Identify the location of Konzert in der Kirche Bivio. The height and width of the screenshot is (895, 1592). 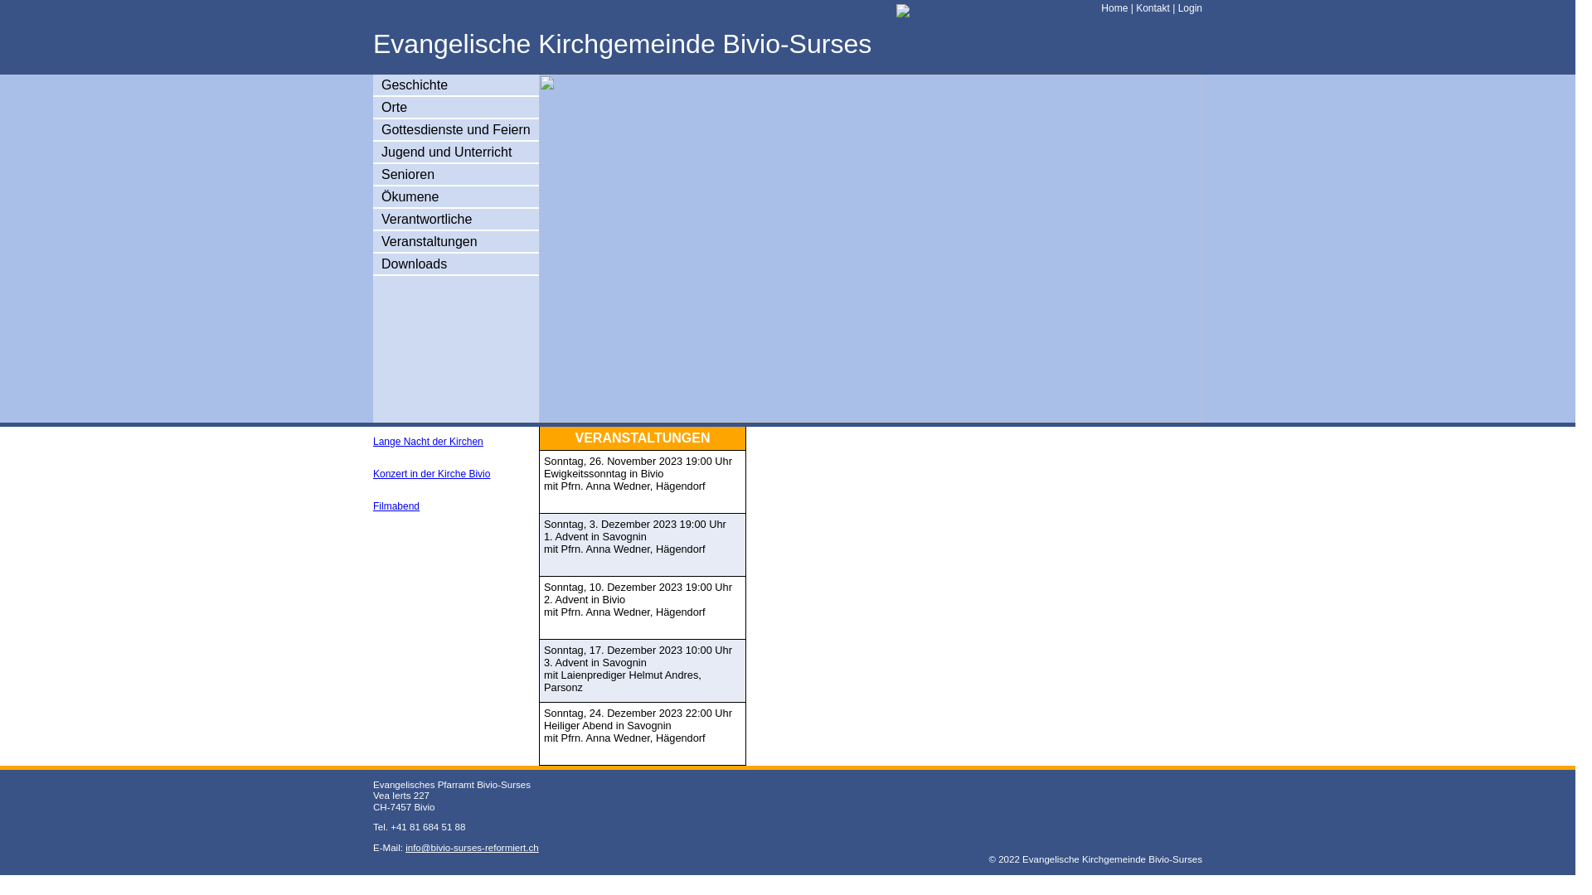
(431, 474).